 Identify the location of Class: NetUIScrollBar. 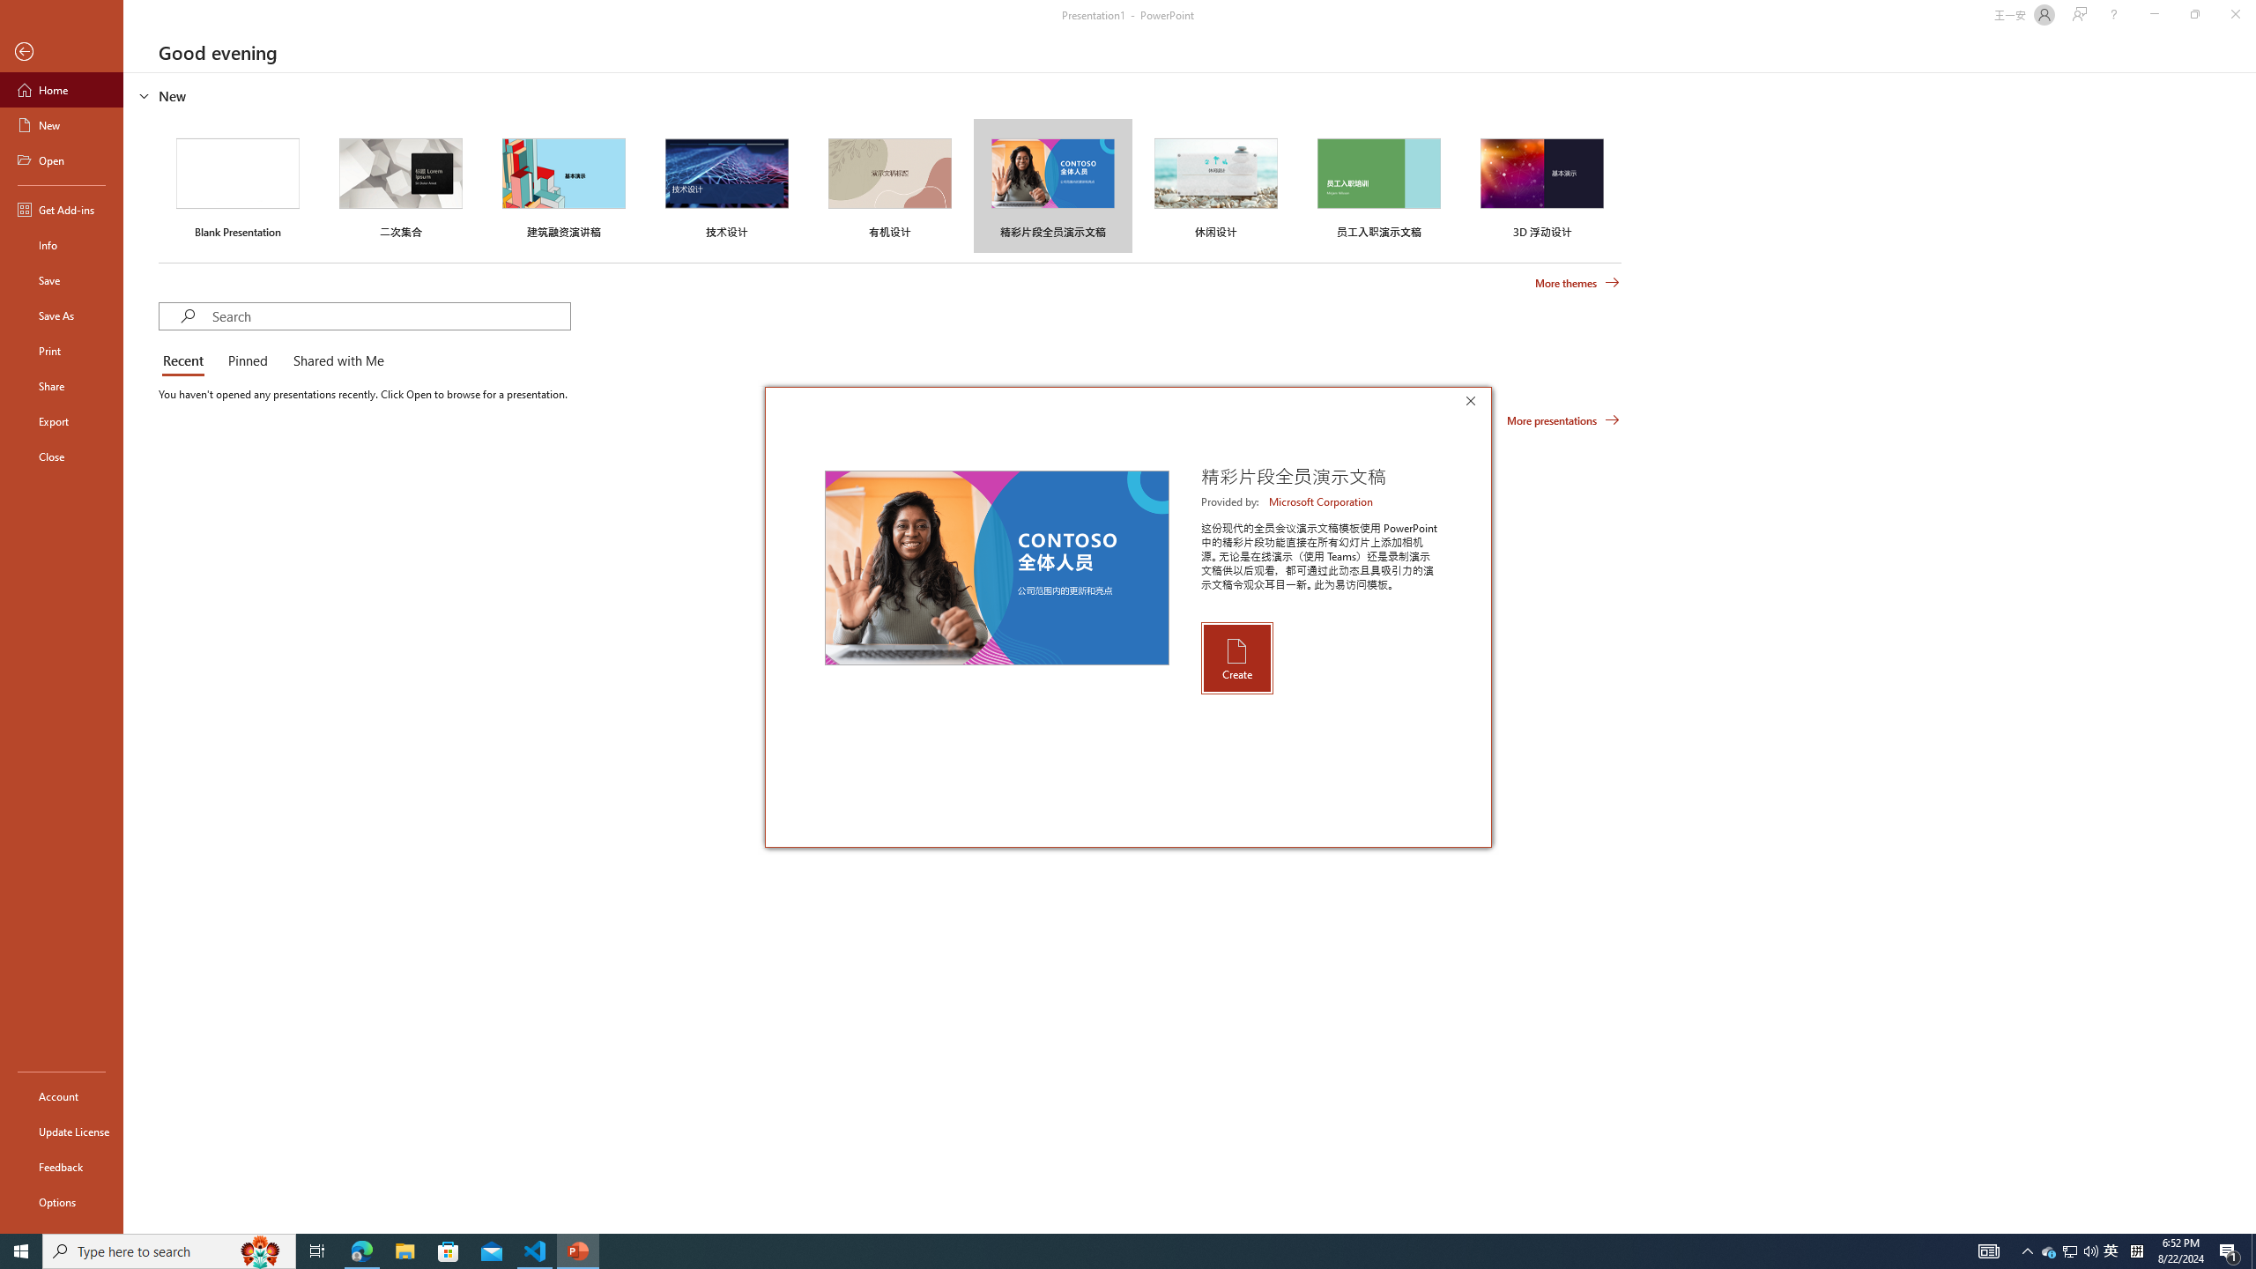
(2248, 653).